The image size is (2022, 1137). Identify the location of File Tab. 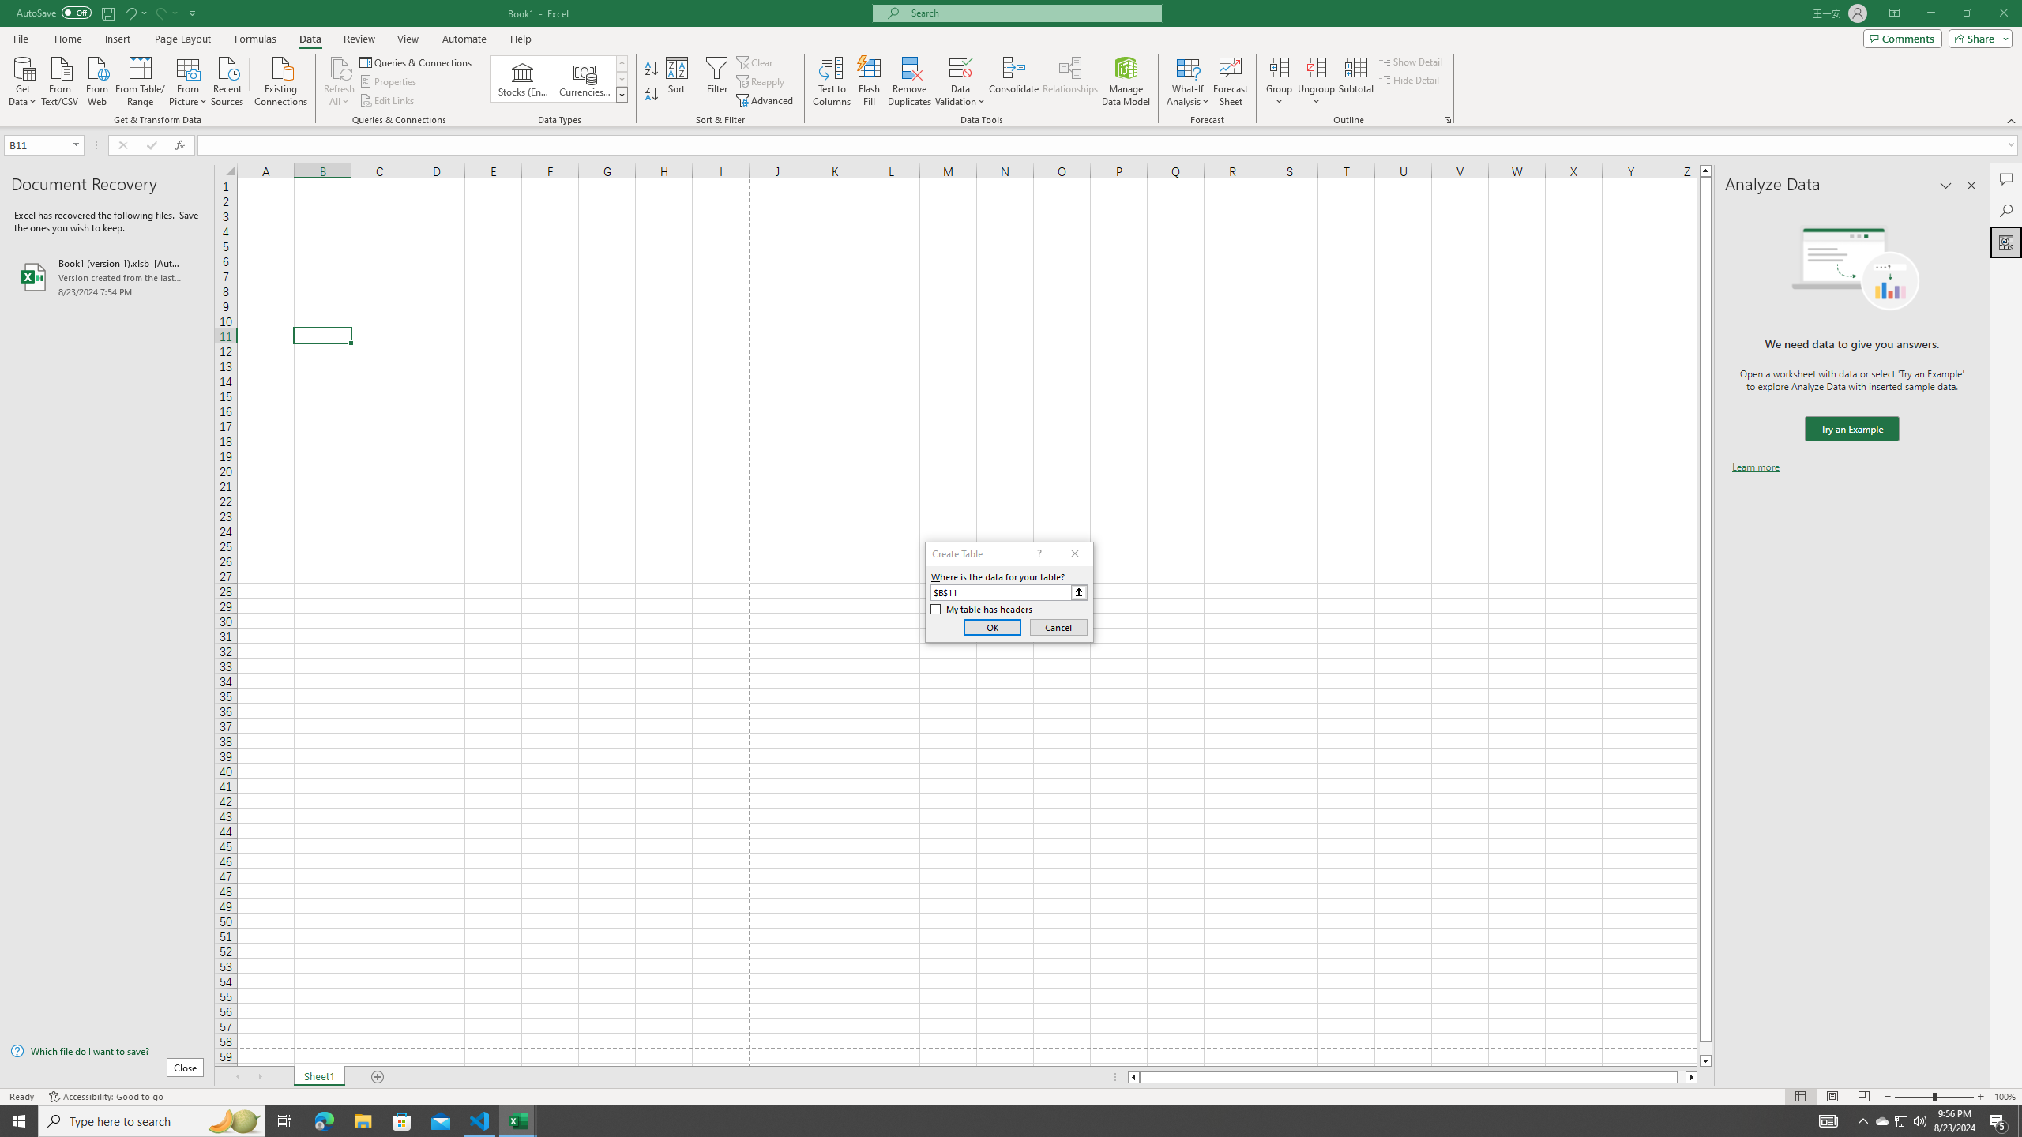
(21, 38).